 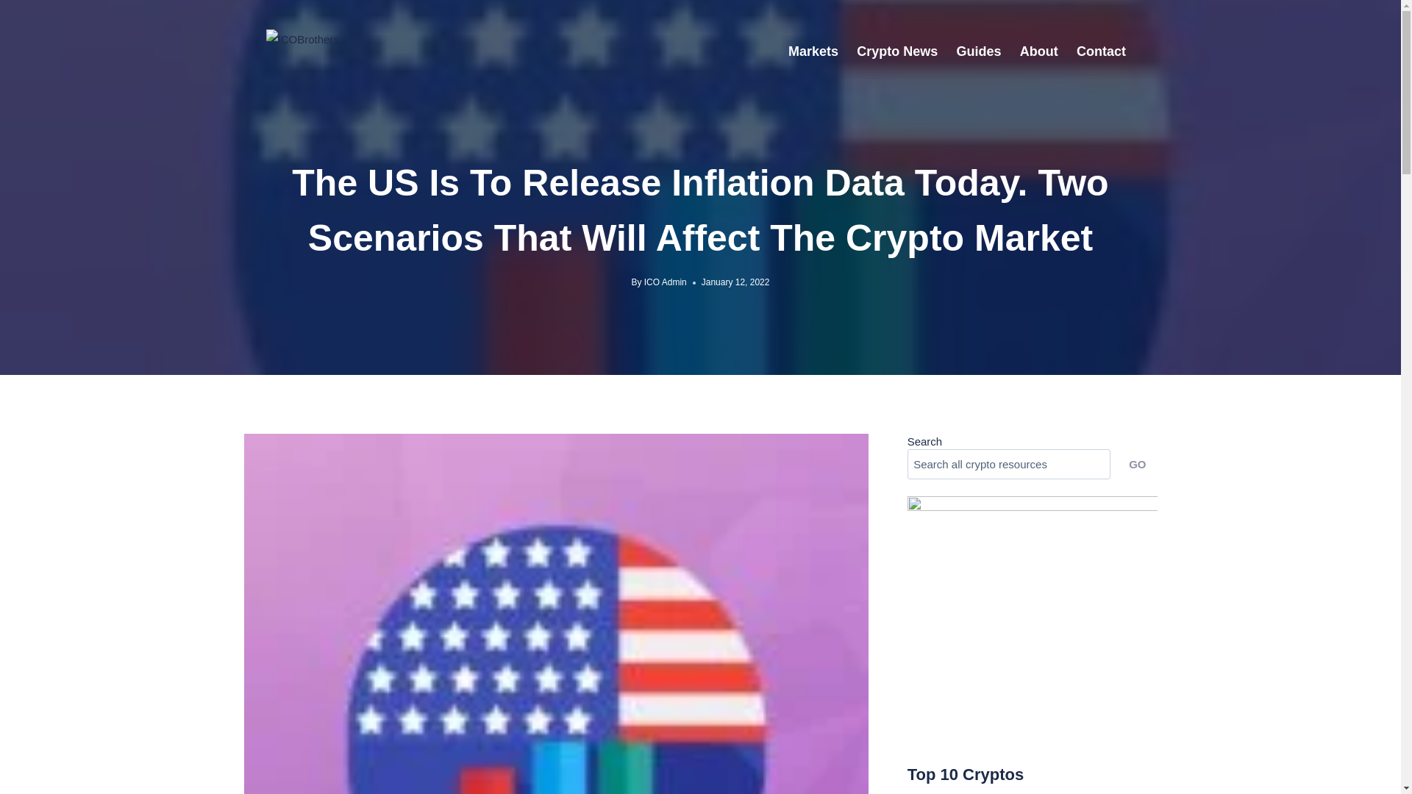 What do you see at coordinates (1101, 51) in the screenshot?
I see `Contact` at bounding box center [1101, 51].